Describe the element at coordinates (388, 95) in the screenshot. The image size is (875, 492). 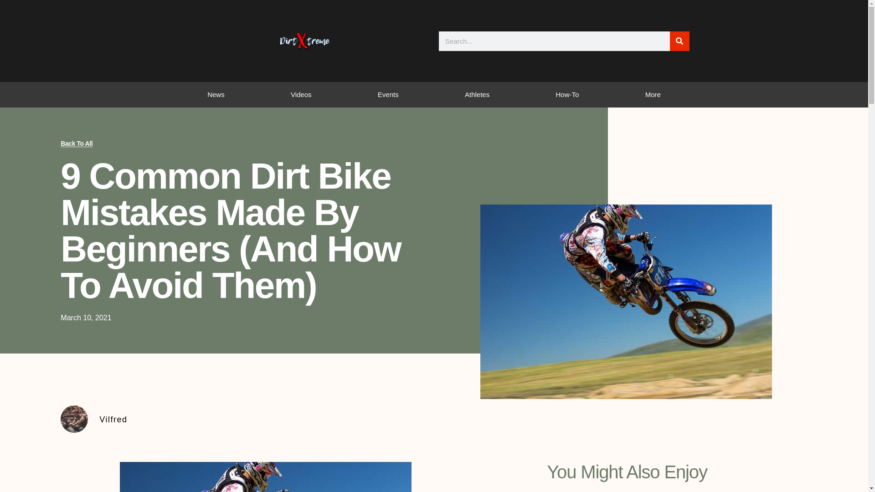
I see `Events` at that location.